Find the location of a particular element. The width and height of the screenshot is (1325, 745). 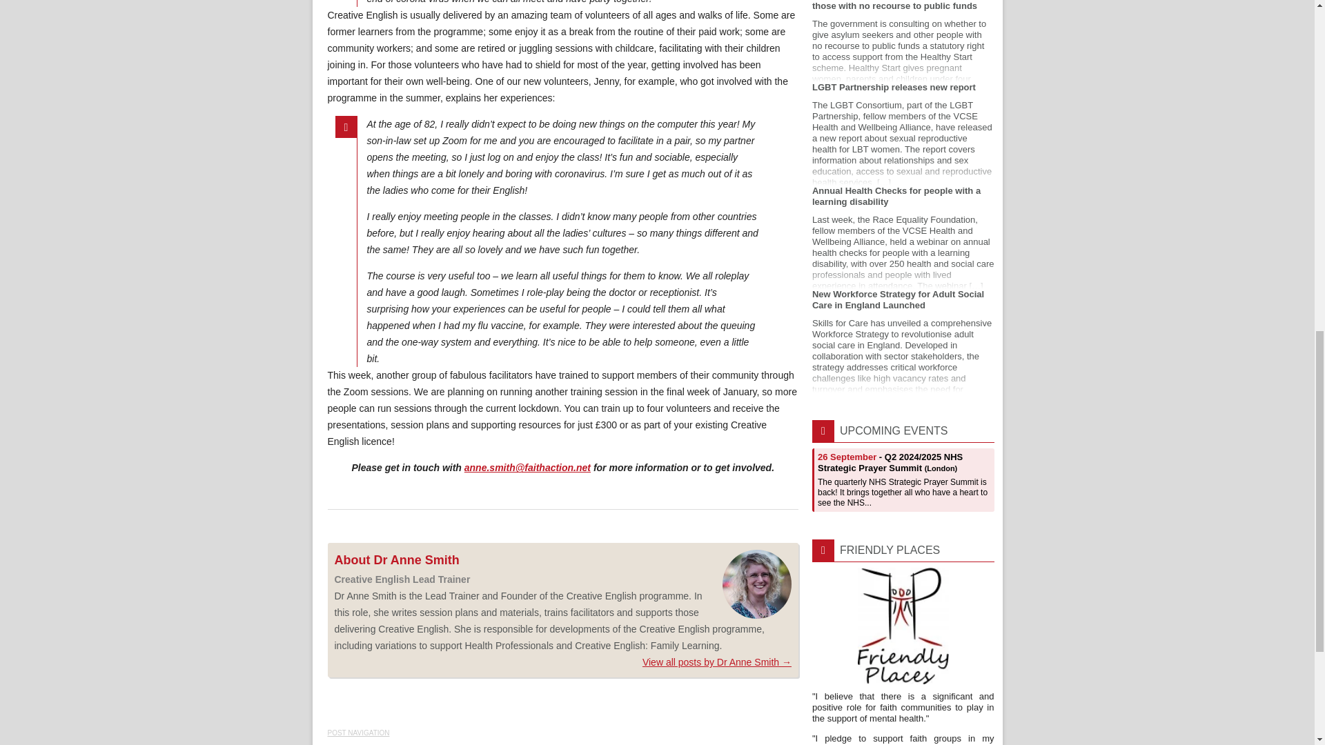

Annual Health Checks for people with a learning disability is located at coordinates (903, 237).